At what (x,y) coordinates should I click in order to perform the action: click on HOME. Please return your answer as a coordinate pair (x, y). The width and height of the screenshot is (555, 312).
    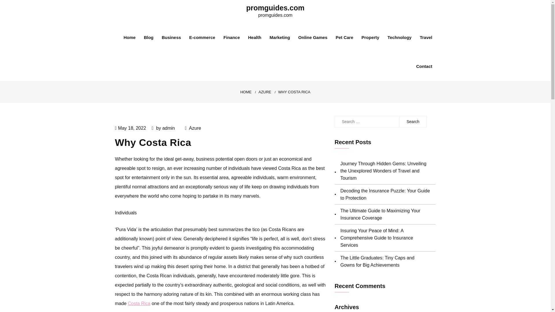
    Looking at the image, I should click on (246, 92).